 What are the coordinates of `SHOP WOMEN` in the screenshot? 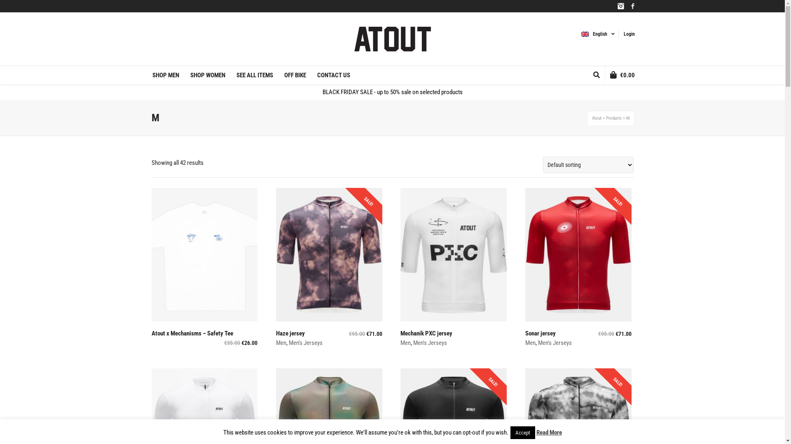 It's located at (208, 75).